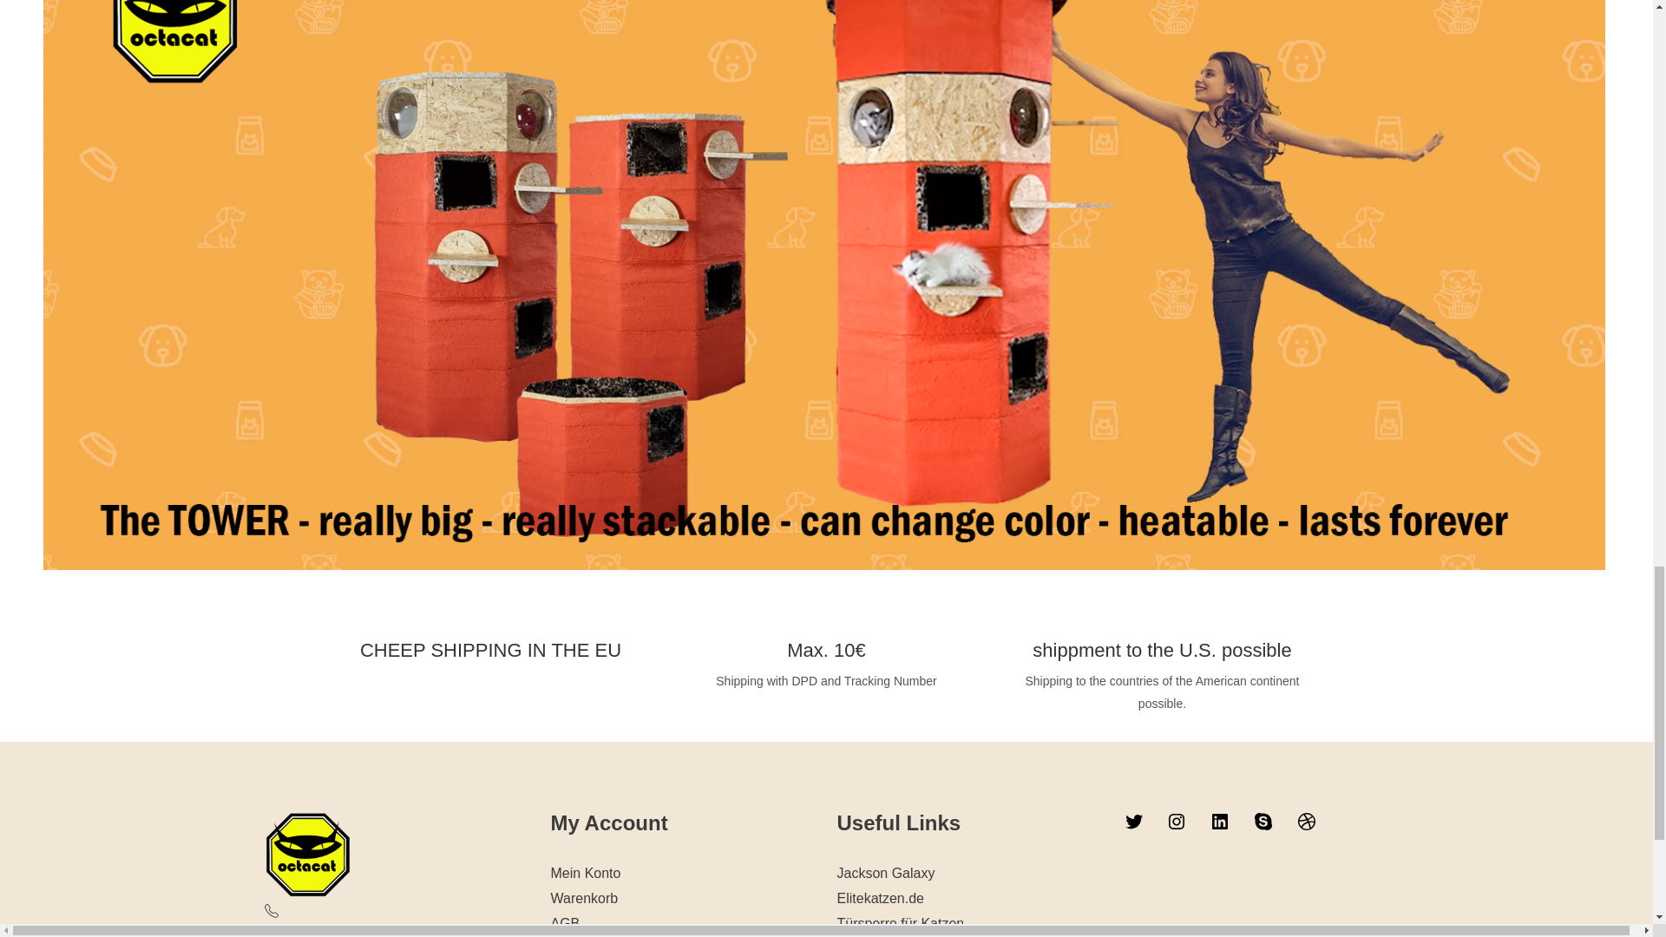  I want to click on Jackson Galaxy, so click(885, 873).